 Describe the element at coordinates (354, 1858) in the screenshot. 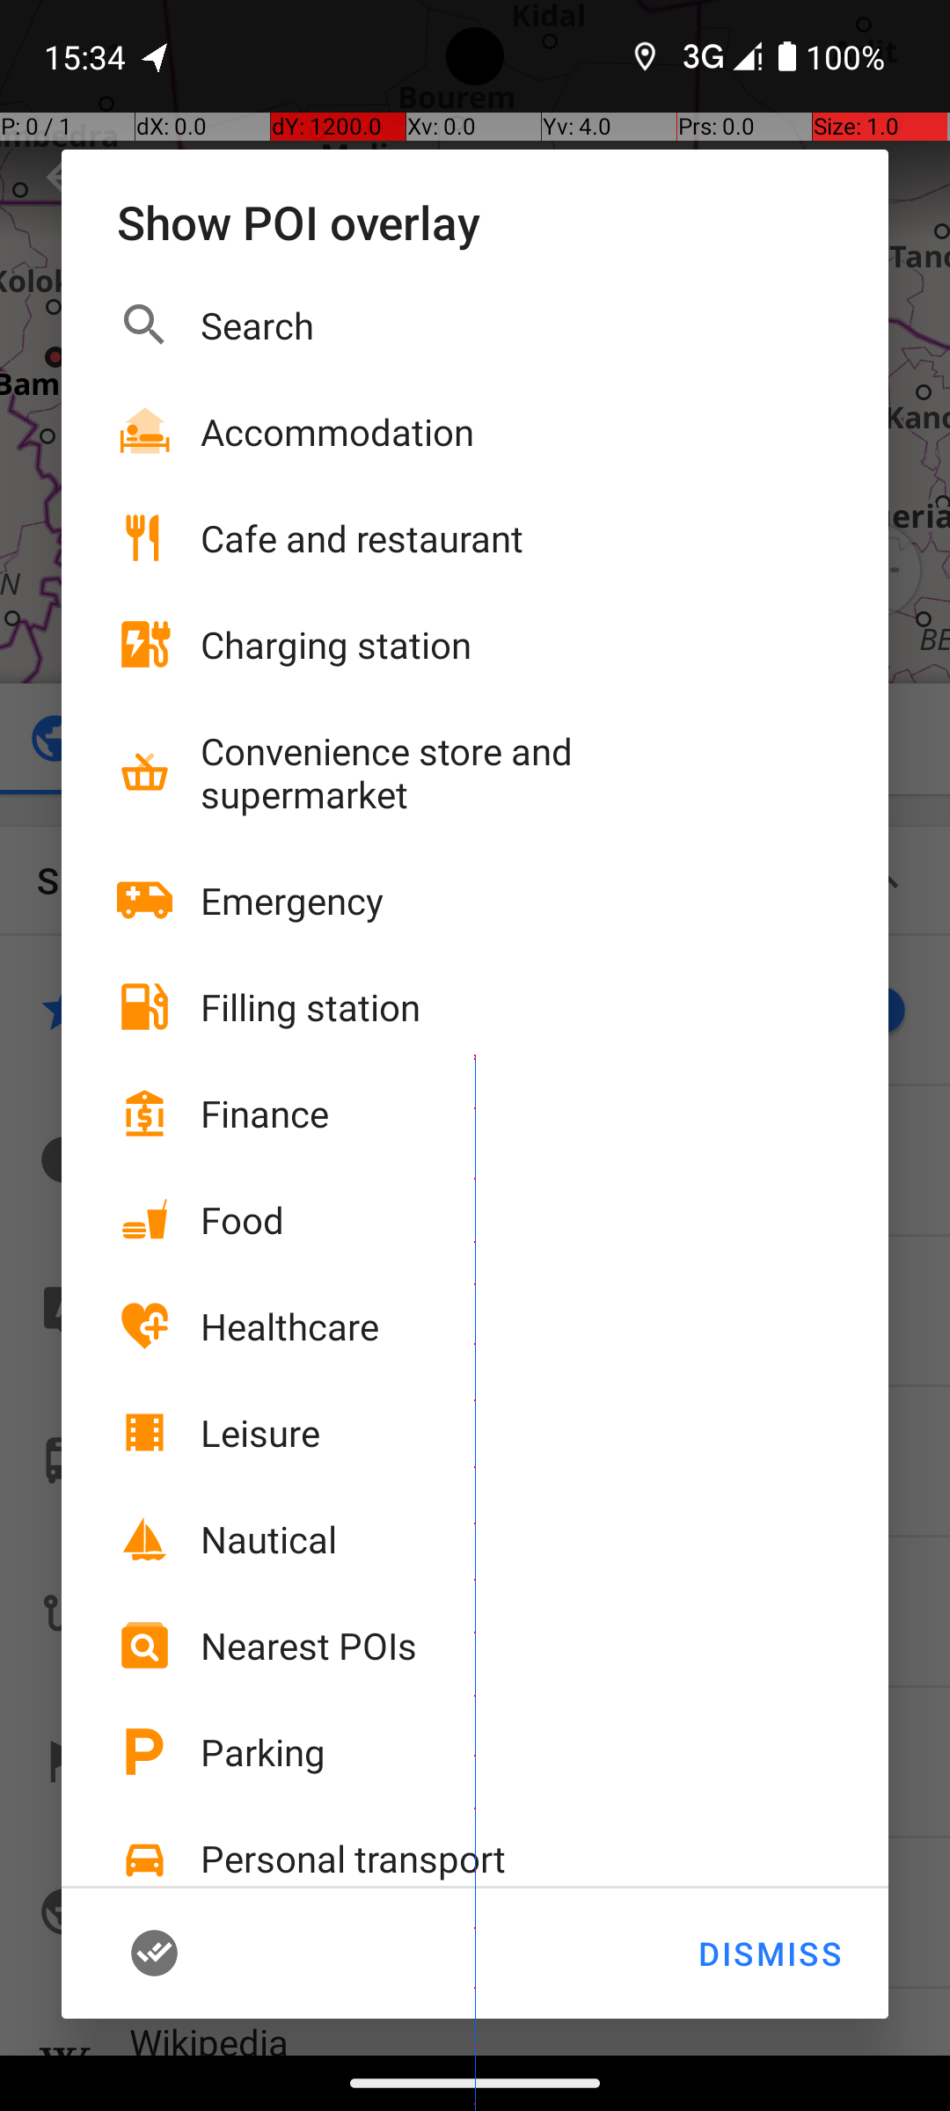

I see `Personal transport` at that location.